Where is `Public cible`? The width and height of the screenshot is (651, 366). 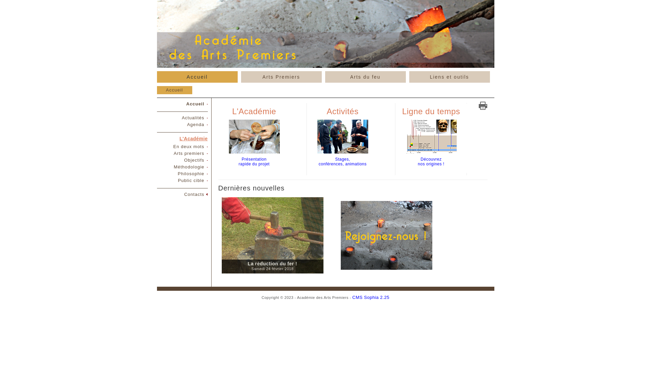
Public cible is located at coordinates (191, 180).